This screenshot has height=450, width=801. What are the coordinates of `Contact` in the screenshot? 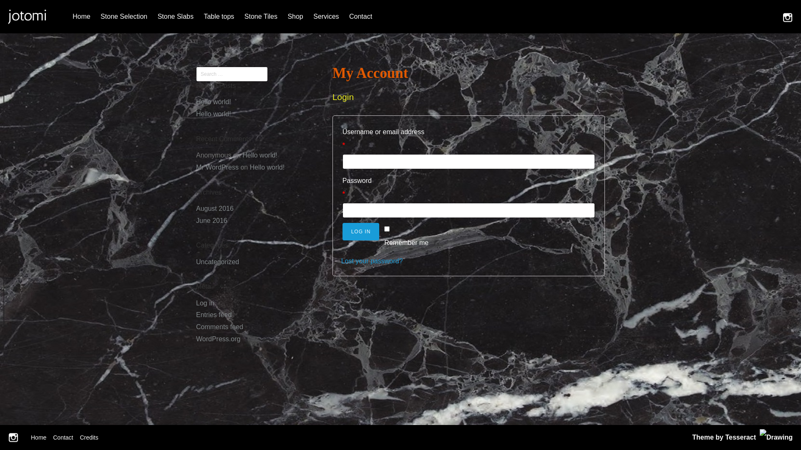 It's located at (63, 437).